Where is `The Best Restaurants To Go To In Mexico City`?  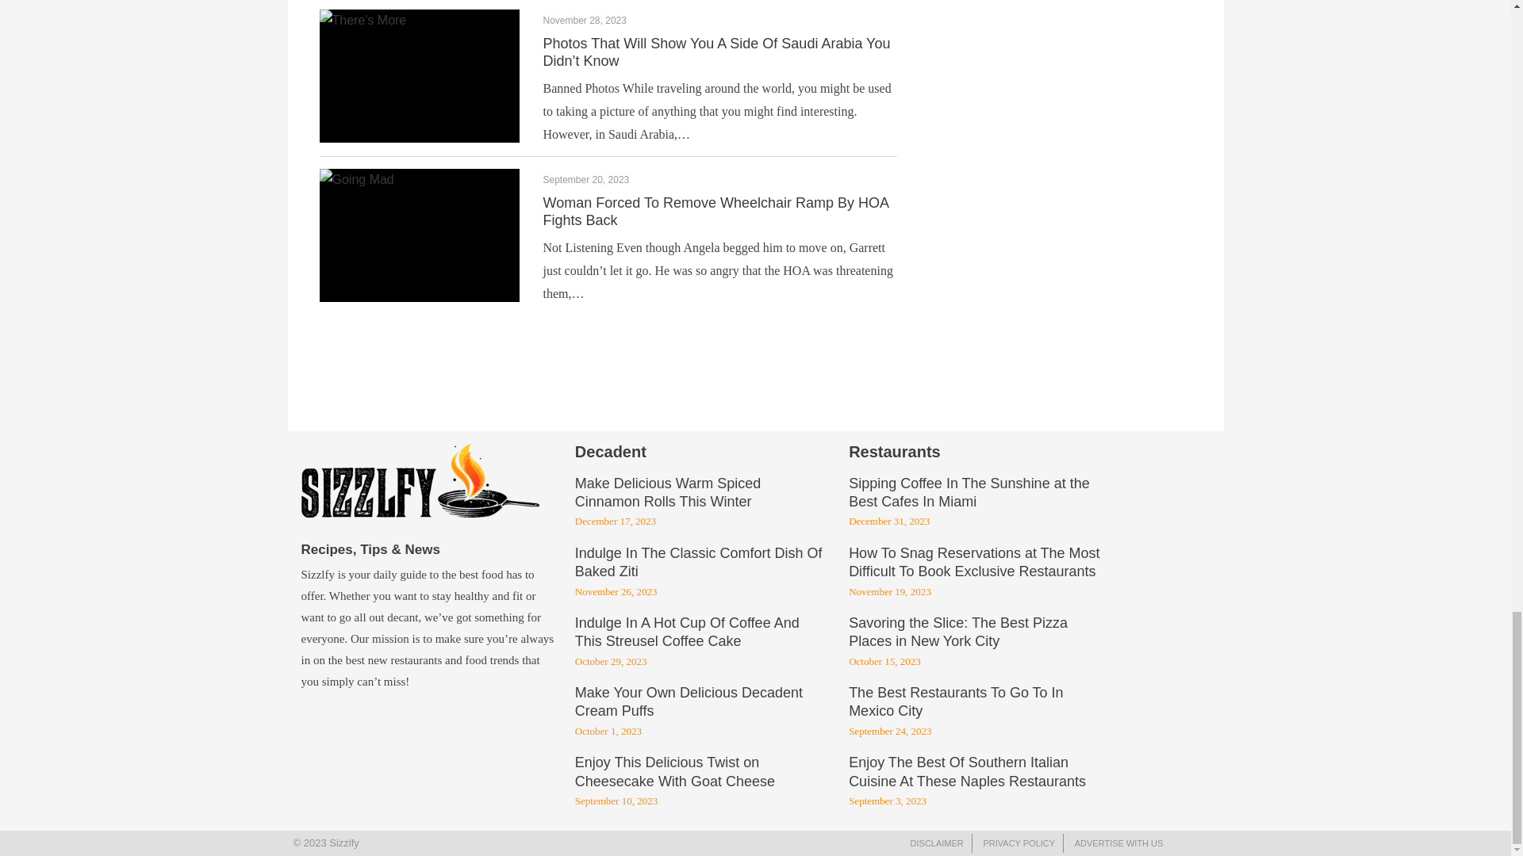 The Best Restaurants To Go To In Mexico City is located at coordinates (955, 703).